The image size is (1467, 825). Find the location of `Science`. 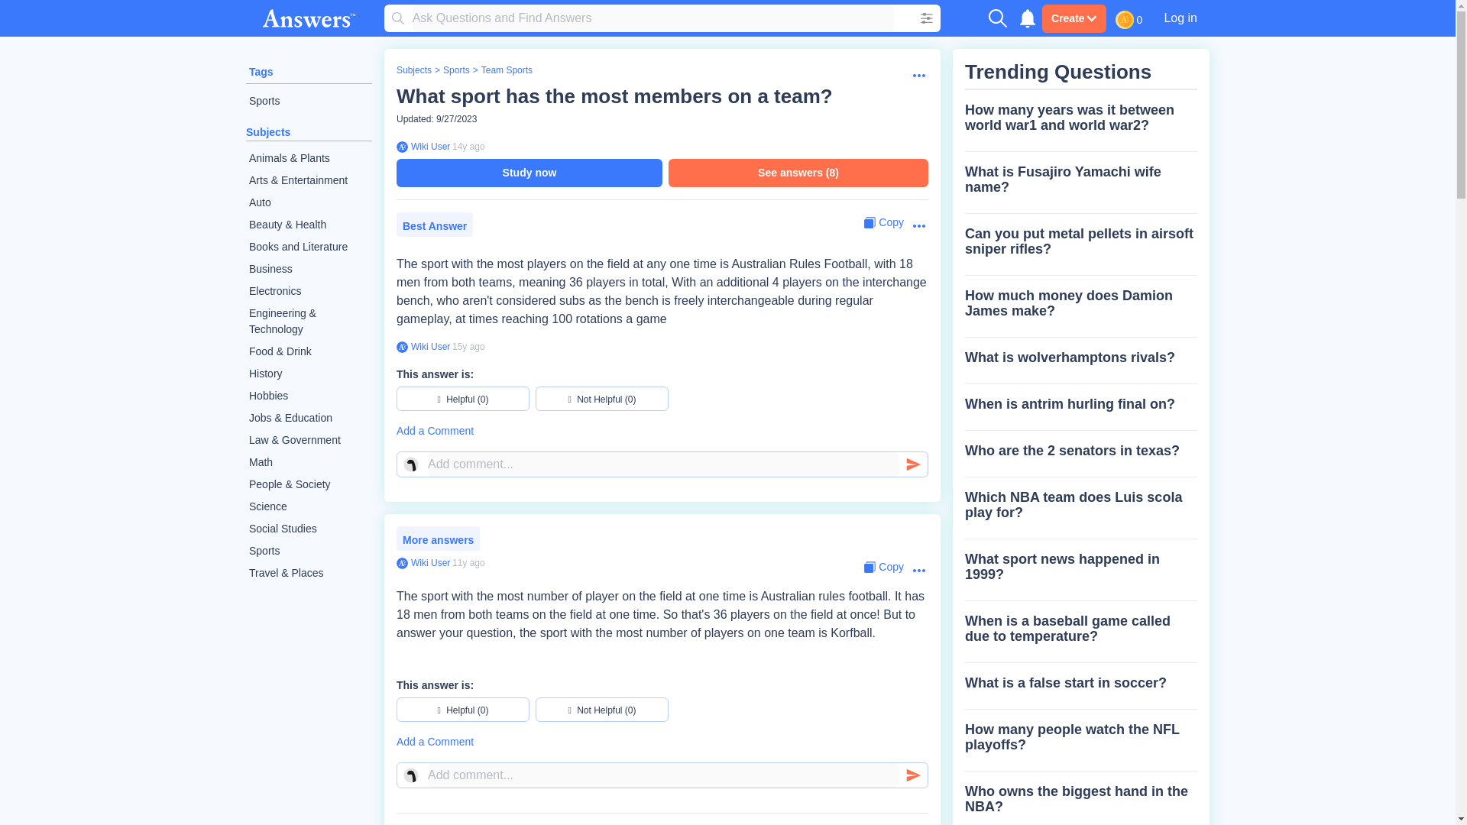

Science is located at coordinates (309, 507).